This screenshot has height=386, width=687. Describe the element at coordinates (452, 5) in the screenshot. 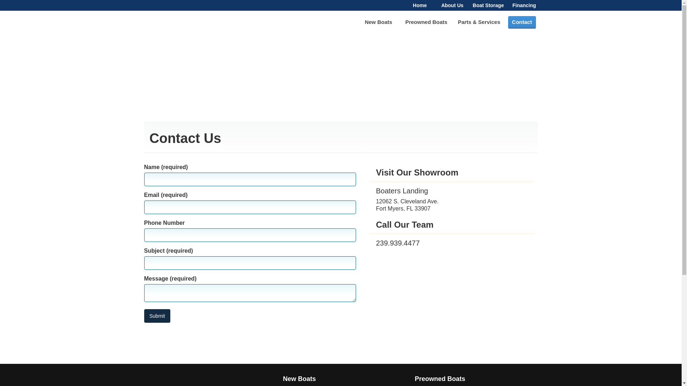

I see `About Us` at that location.